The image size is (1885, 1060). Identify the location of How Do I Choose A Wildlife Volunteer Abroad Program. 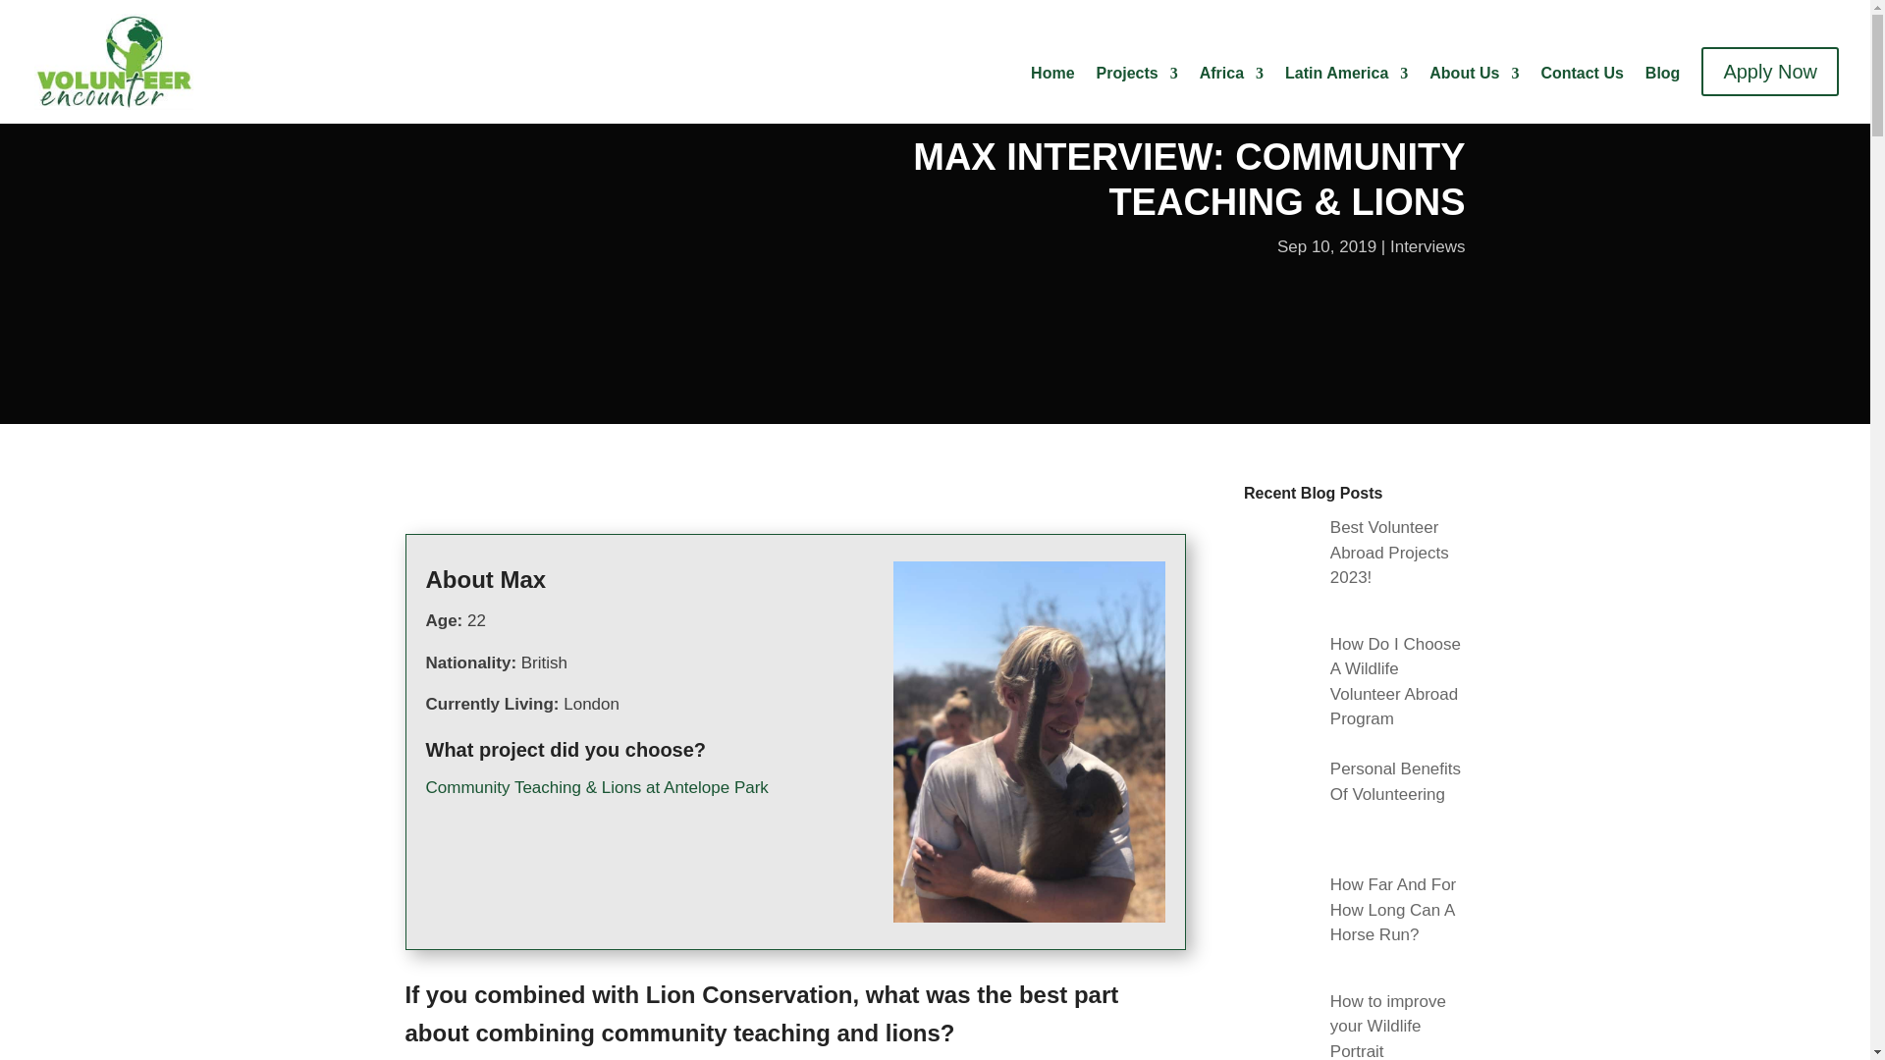
(1396, 681).